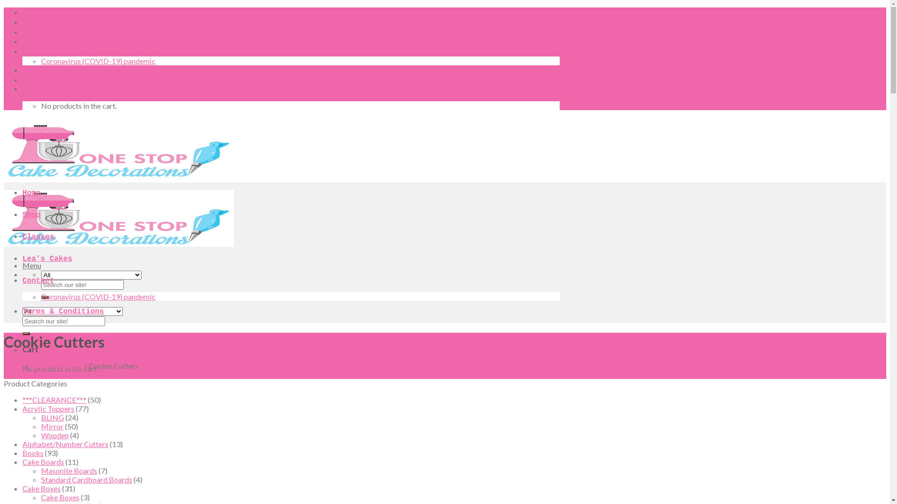  I want to click on Terms & Conditions, so click(64, 71).